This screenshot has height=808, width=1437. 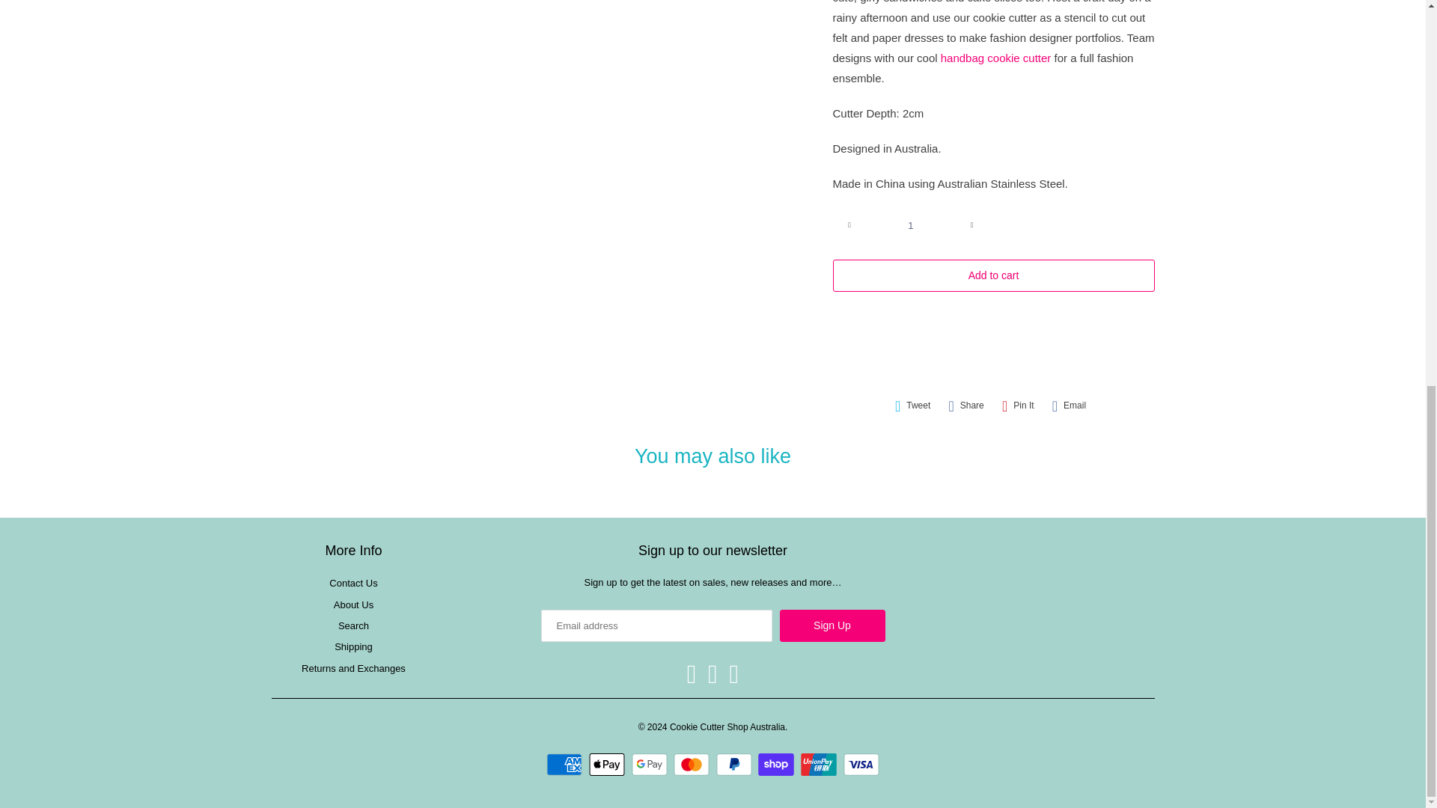 I want to click on Share this on Pinterest, so click(x=1018, y=405).